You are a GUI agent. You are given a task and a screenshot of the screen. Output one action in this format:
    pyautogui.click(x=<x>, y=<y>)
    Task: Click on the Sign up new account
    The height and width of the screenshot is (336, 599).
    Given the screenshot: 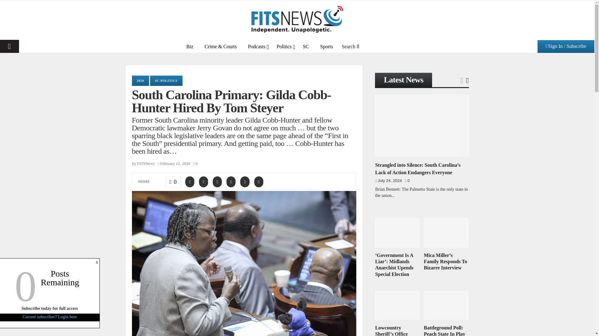 What is the action you would take?
    pyautogui.click(x=297, y=221)
    